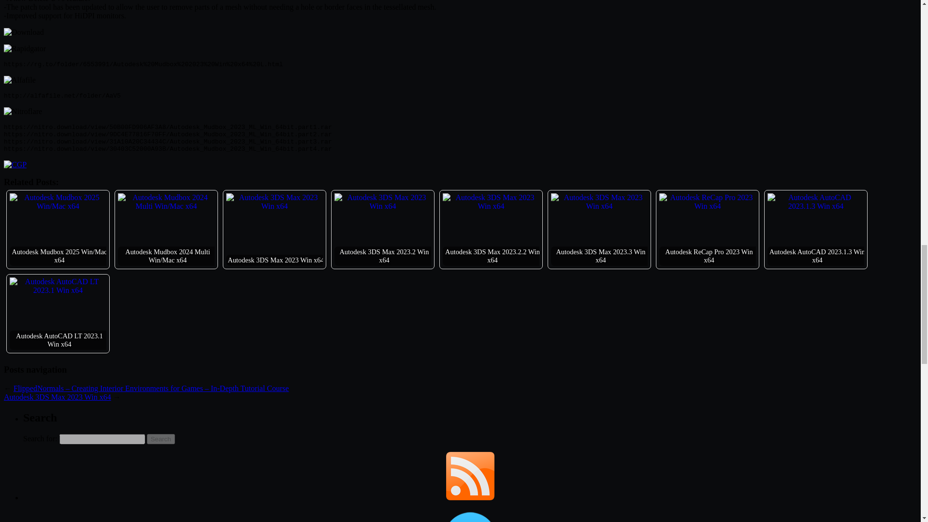 Image resolution: width=928 pixels, height=522 pixels. Describe the element at coordinates (599, 202) in the screenshot. I see `Autodesk 3DS Max 2023 Win x64` at that location.